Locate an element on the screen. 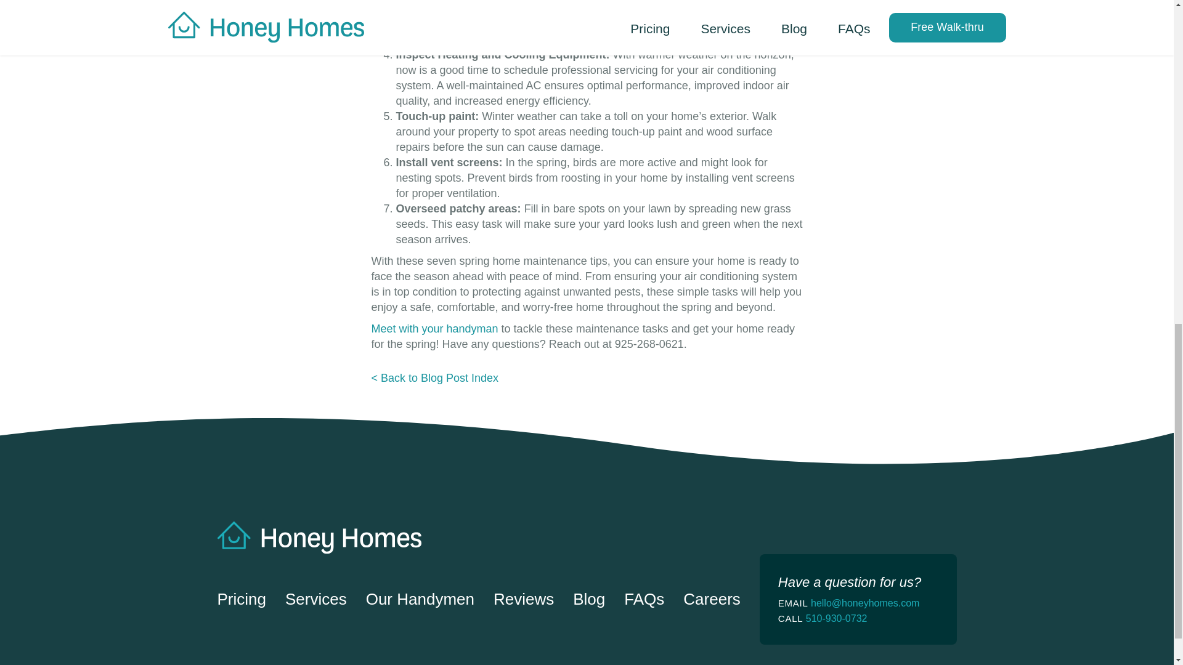 The width and height of the screenshot is (1183, 665). Our Handymen is located at coordinates (420, 600).